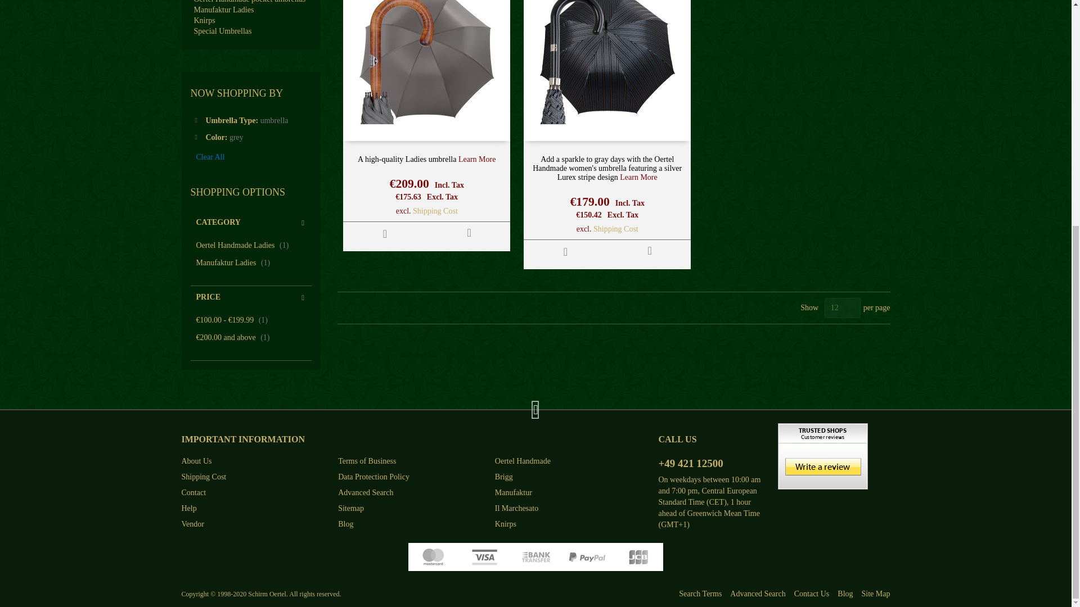  I want to click on Add to Cart, so click(385, 234).